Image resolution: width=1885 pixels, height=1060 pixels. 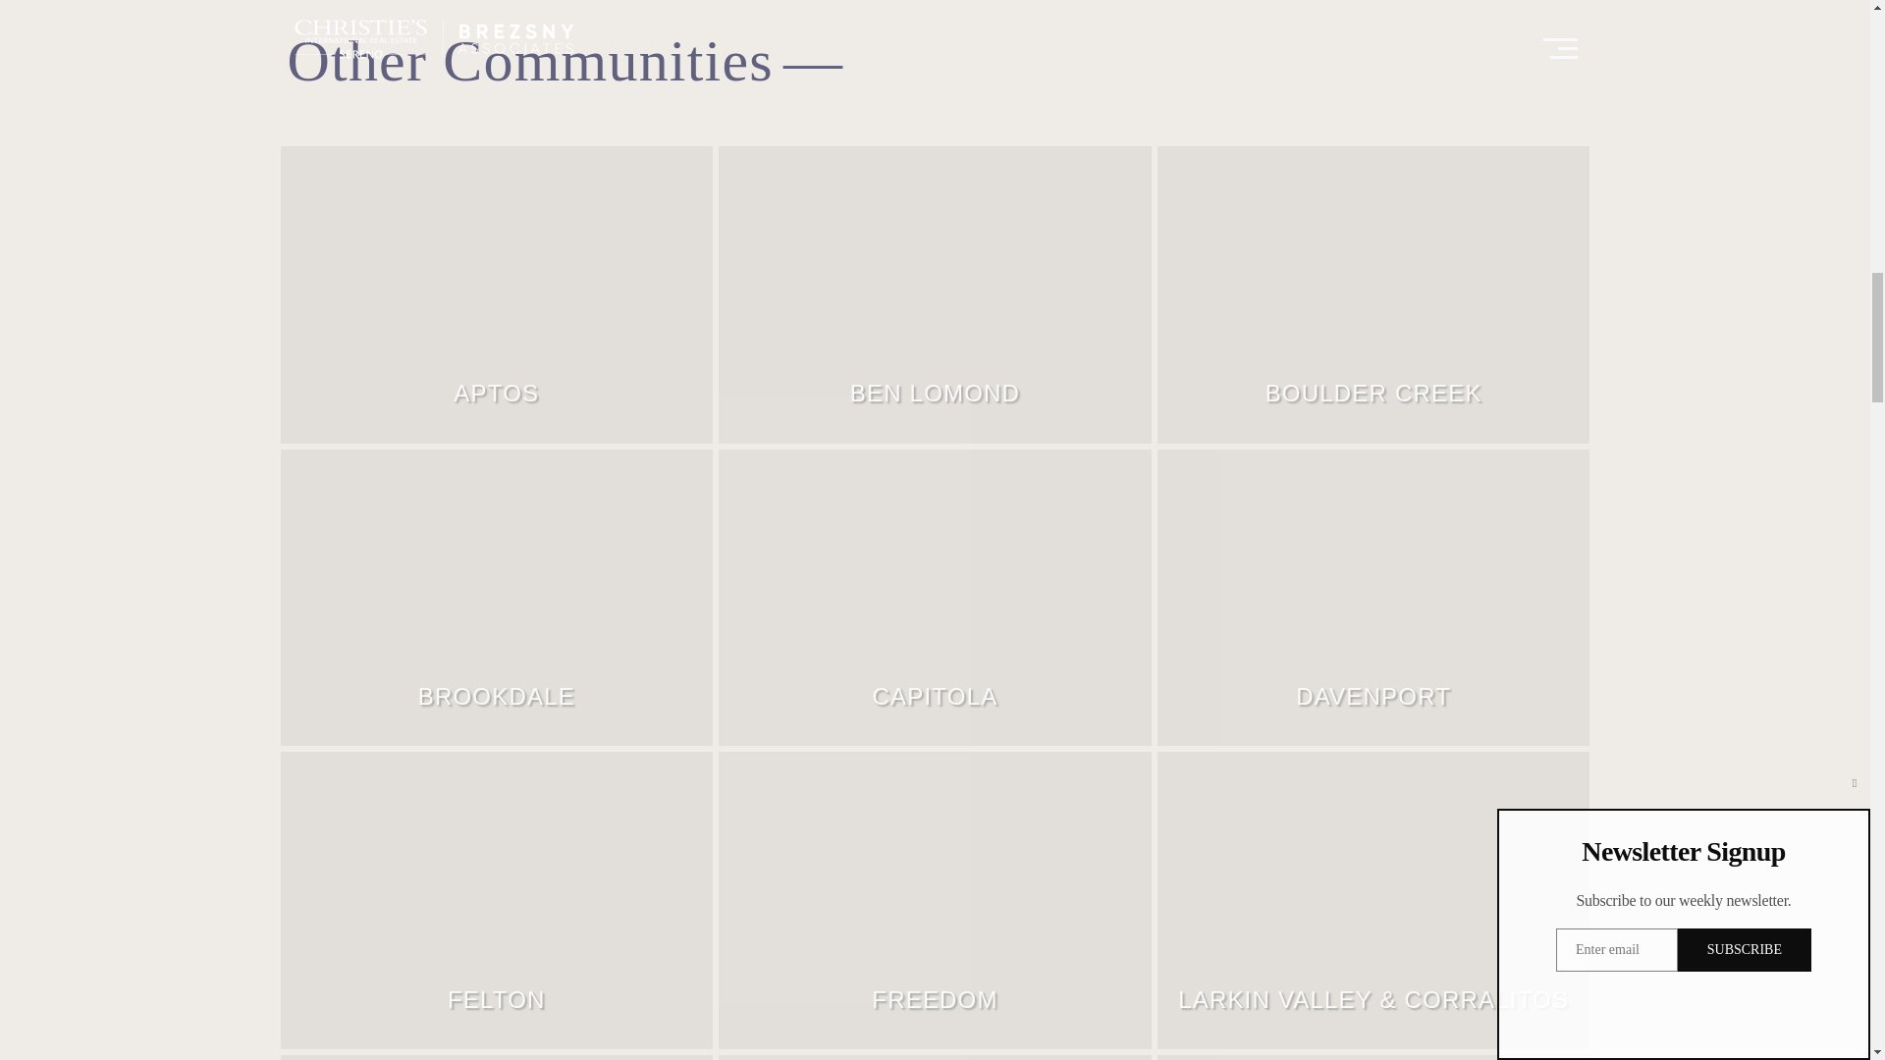 What do you see at coordinates (935, 900) in the screenshot?
I see `FREEDOM` at bounding box center [935, 900].